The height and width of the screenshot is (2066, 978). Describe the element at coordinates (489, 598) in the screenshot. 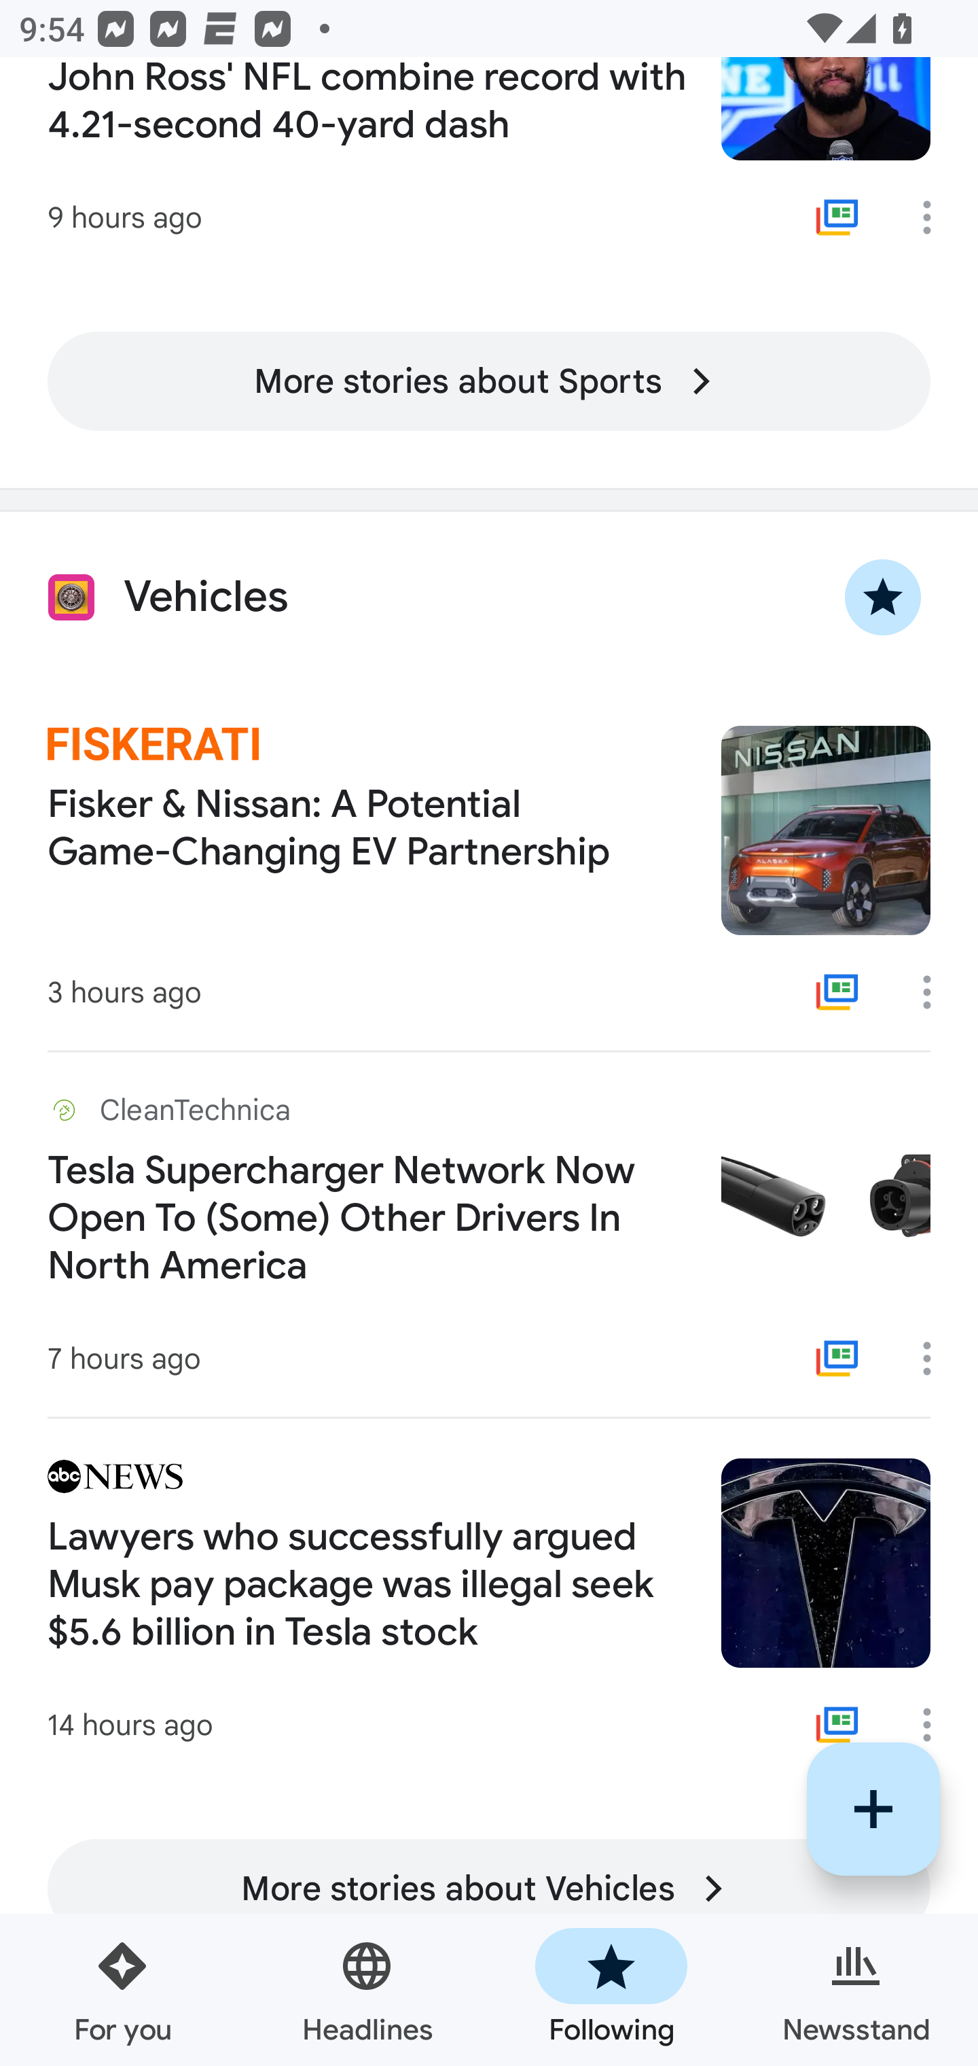

I see `Vehicles Vehicles Unfollow` at that location.